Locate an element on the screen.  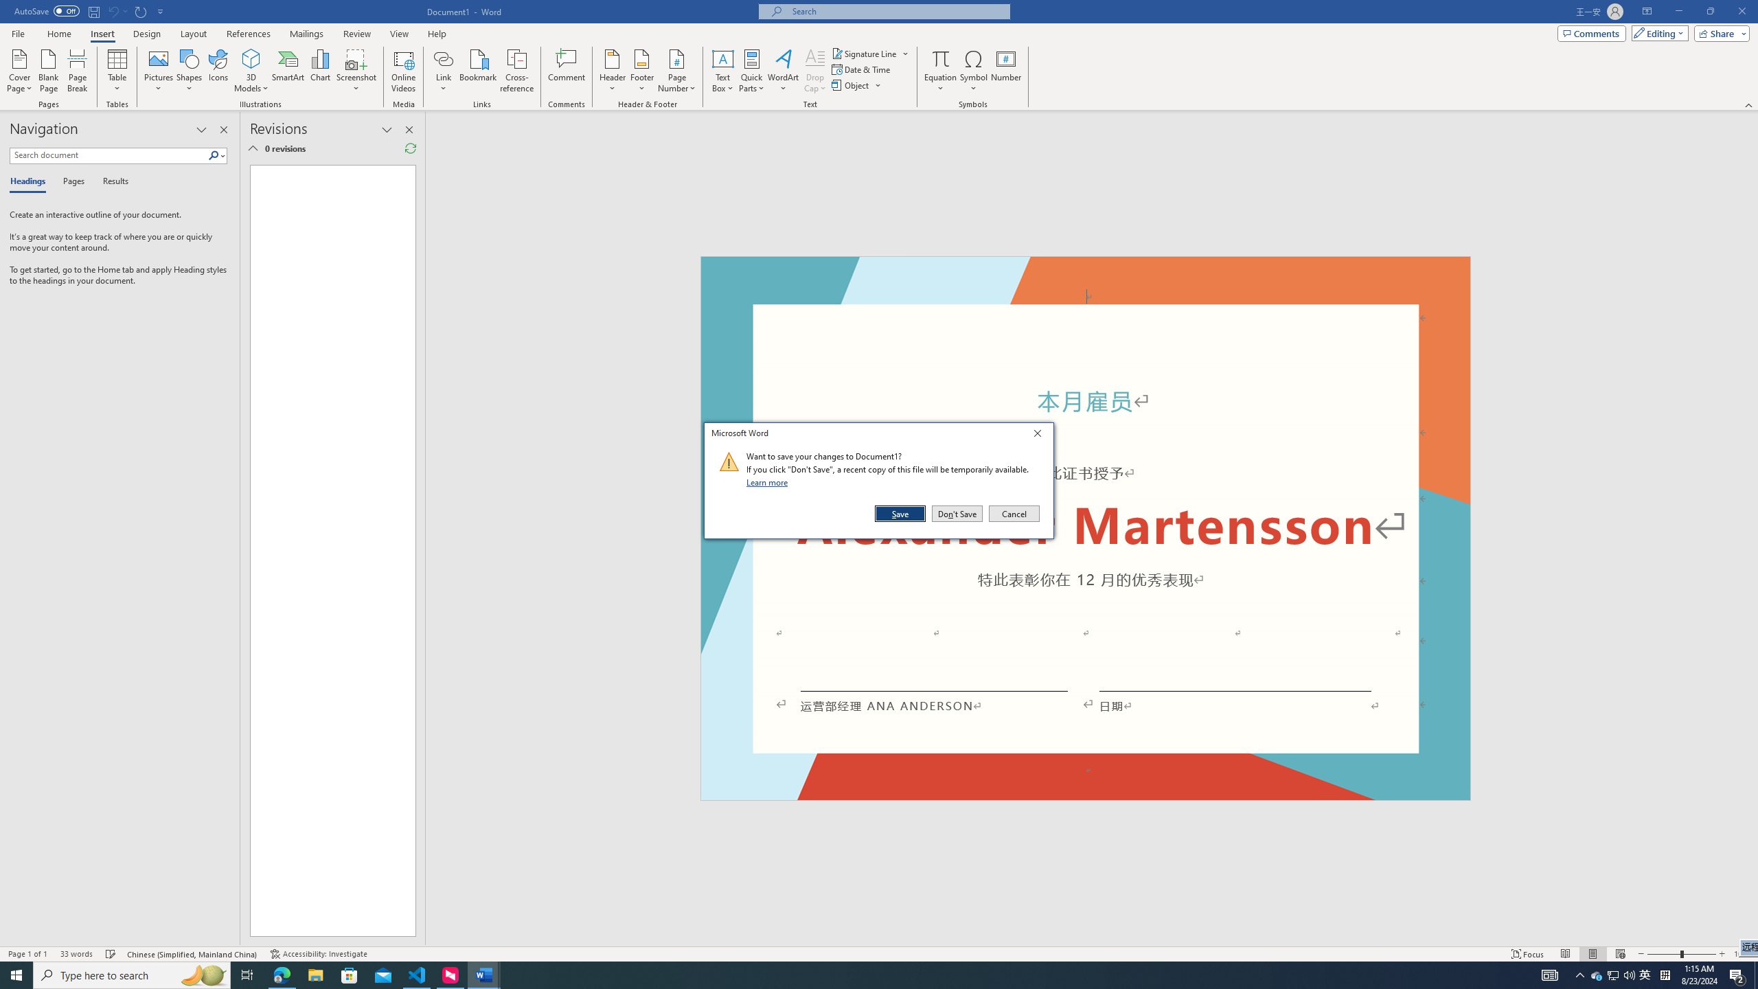
Page Break is located at coordinates (403, 71).